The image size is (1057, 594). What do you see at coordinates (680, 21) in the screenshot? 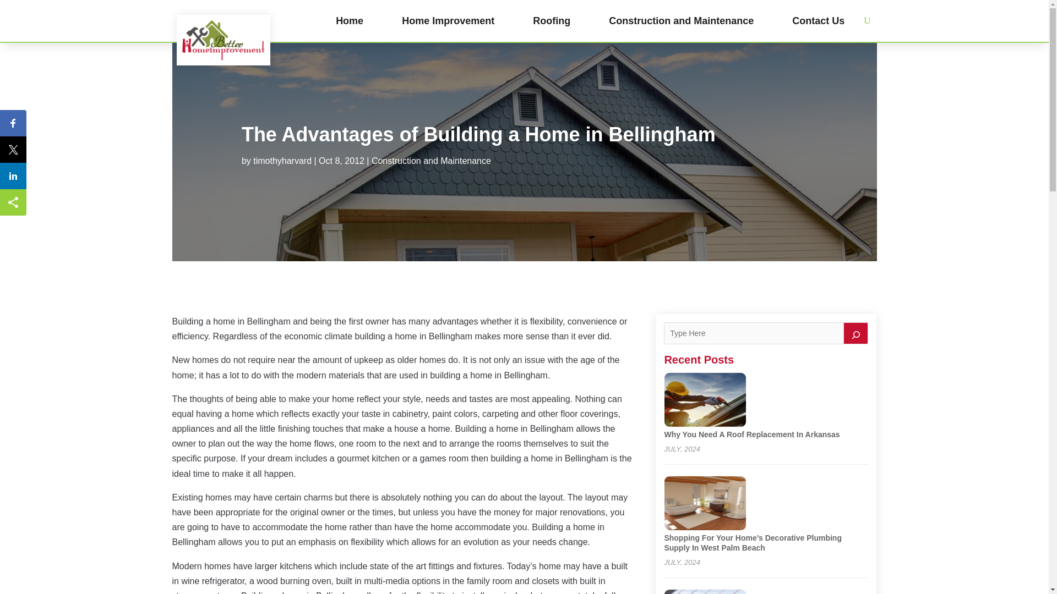
I see `Construction and Maintenance` at bounding box center [680, 21].